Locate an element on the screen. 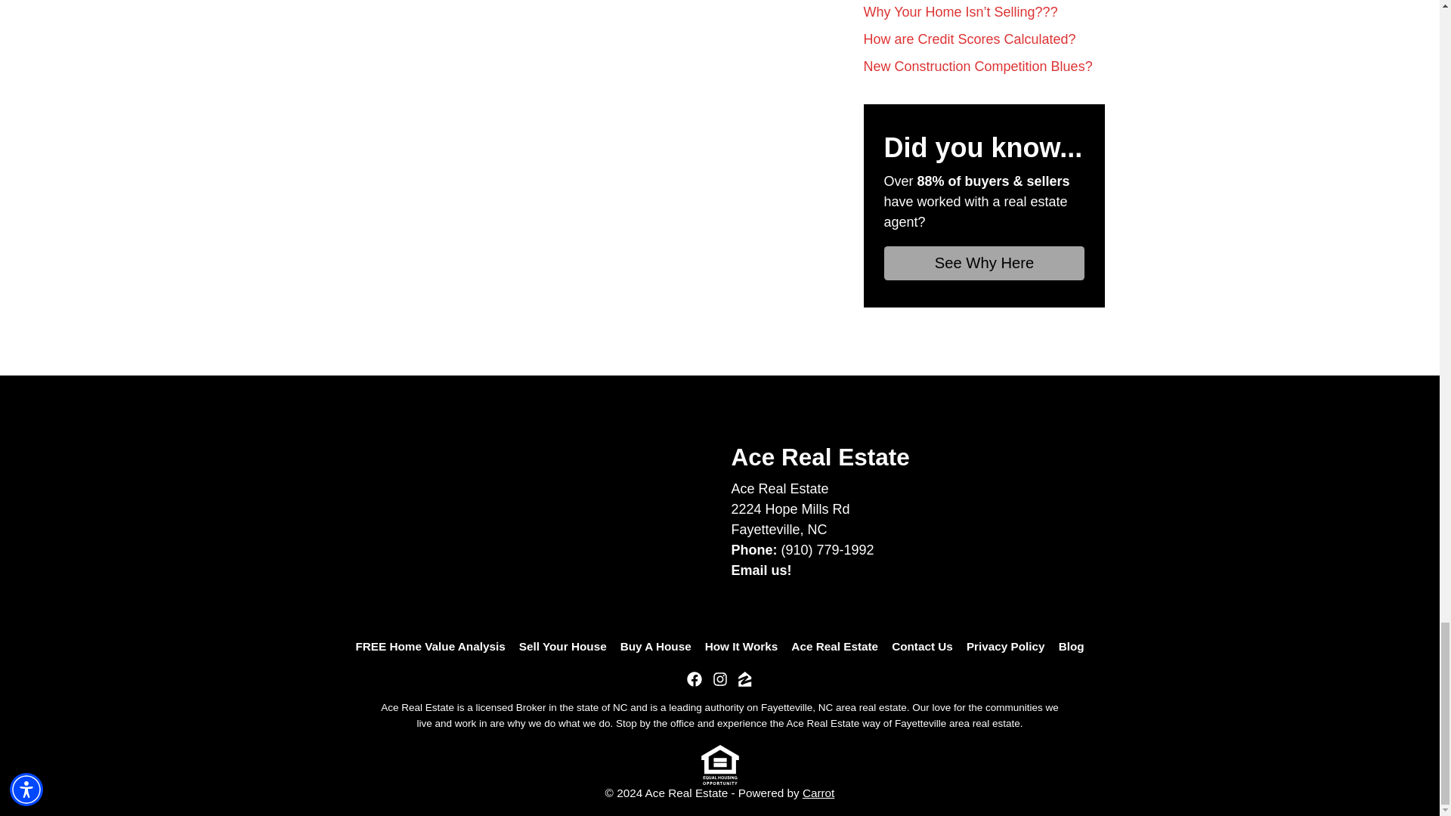  FREE Home Value Analysis is located at coordinates (429, 647).